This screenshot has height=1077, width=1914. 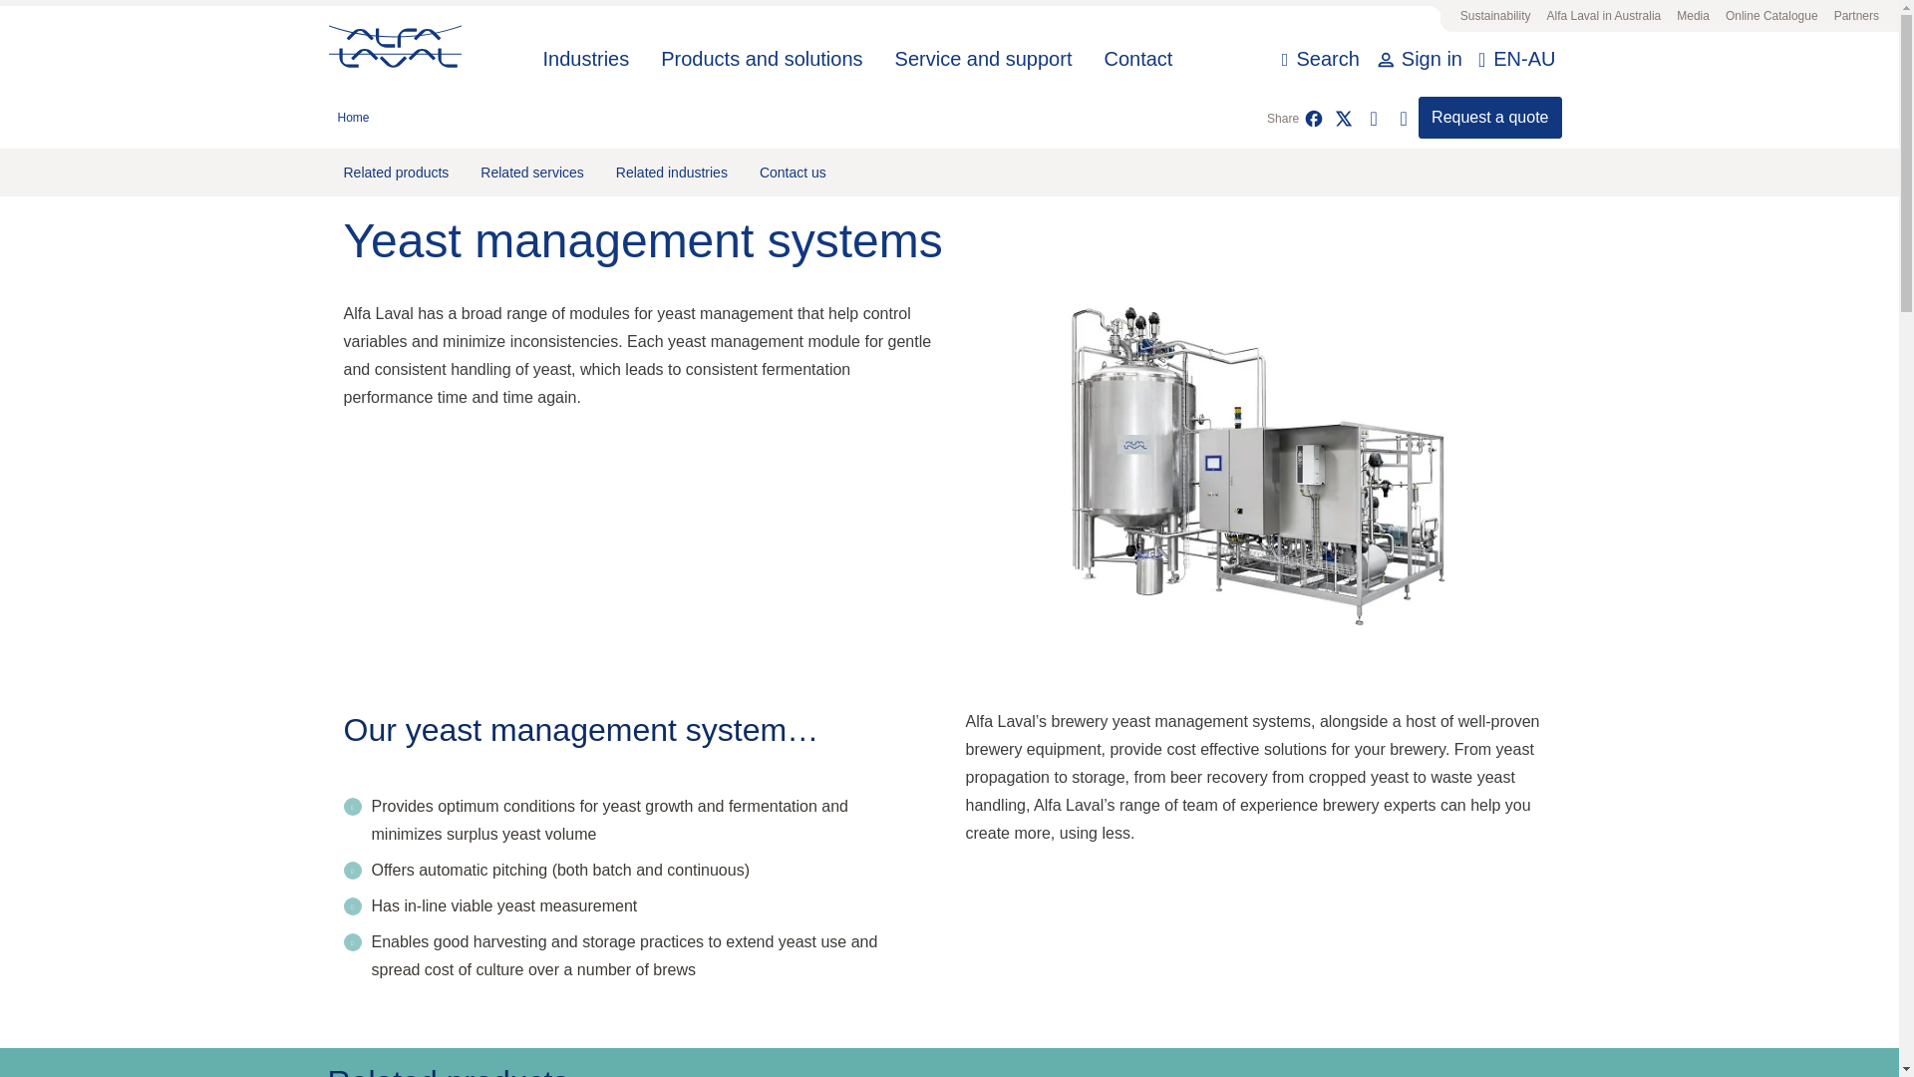 I want to click on Online Catalogue, so click(x=1770, y=16).